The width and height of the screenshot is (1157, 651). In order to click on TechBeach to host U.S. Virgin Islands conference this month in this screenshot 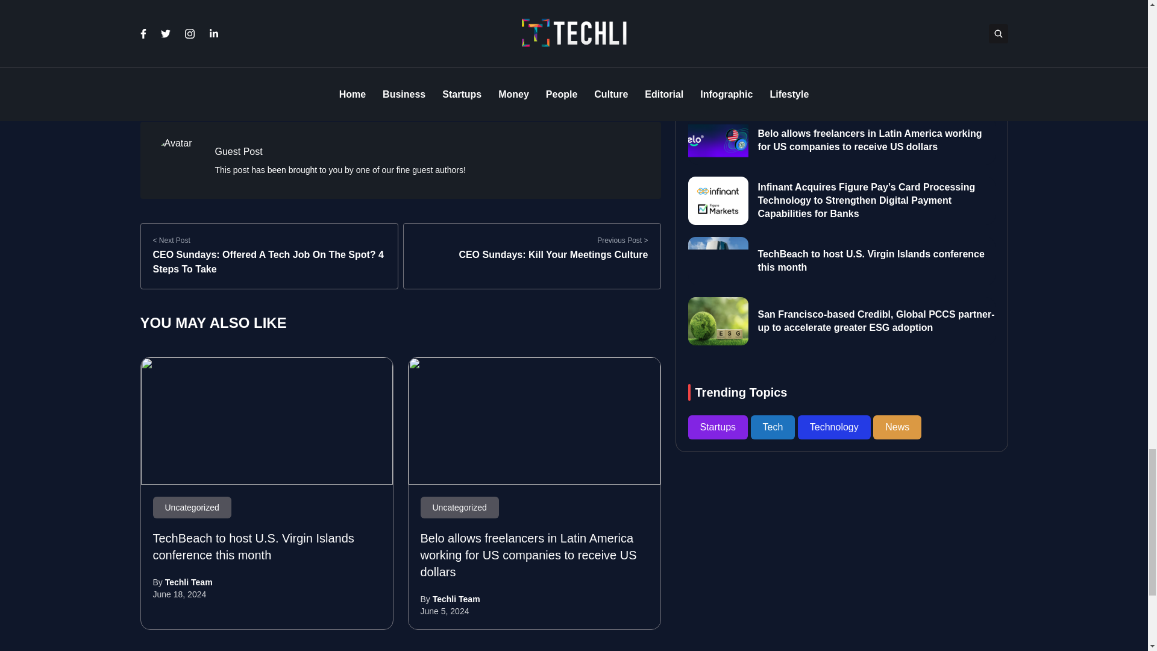, I will do `click(267, 421)`.